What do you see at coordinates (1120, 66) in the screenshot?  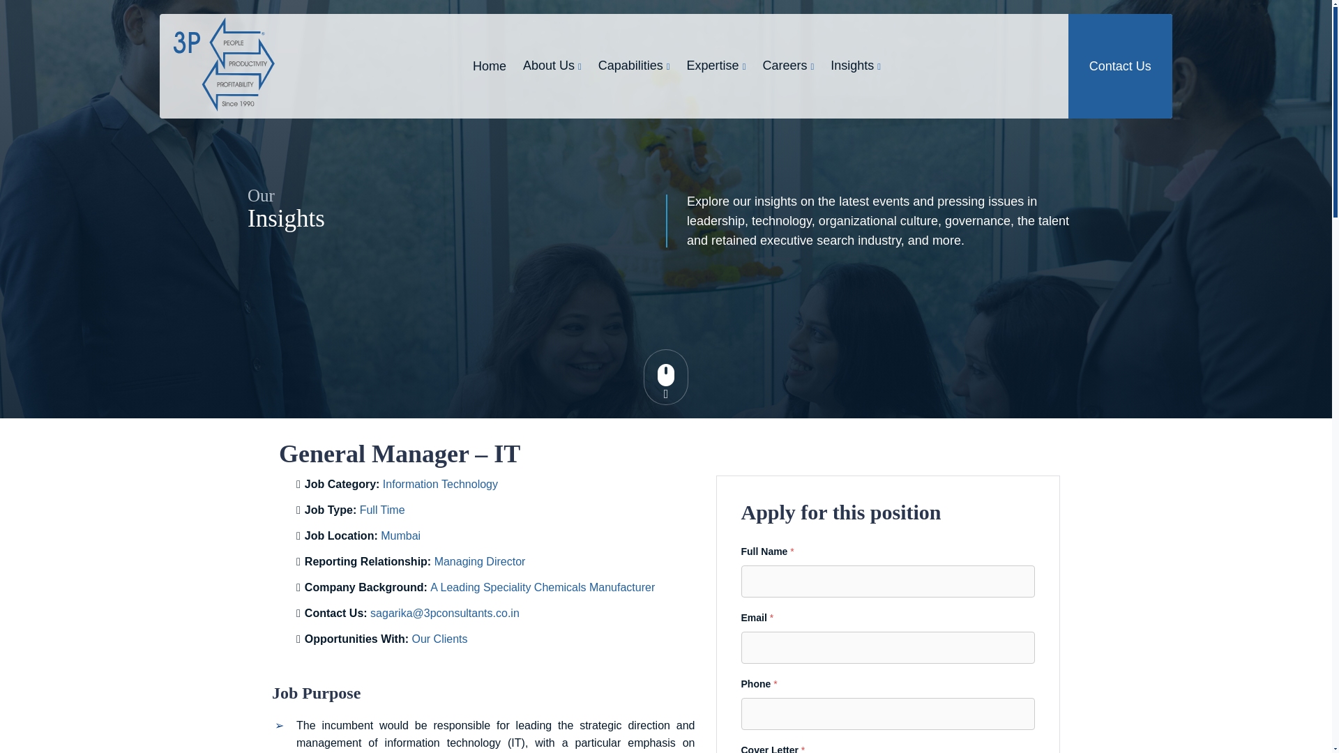 I see `Contact Us` at bounding box center [1120, 66].